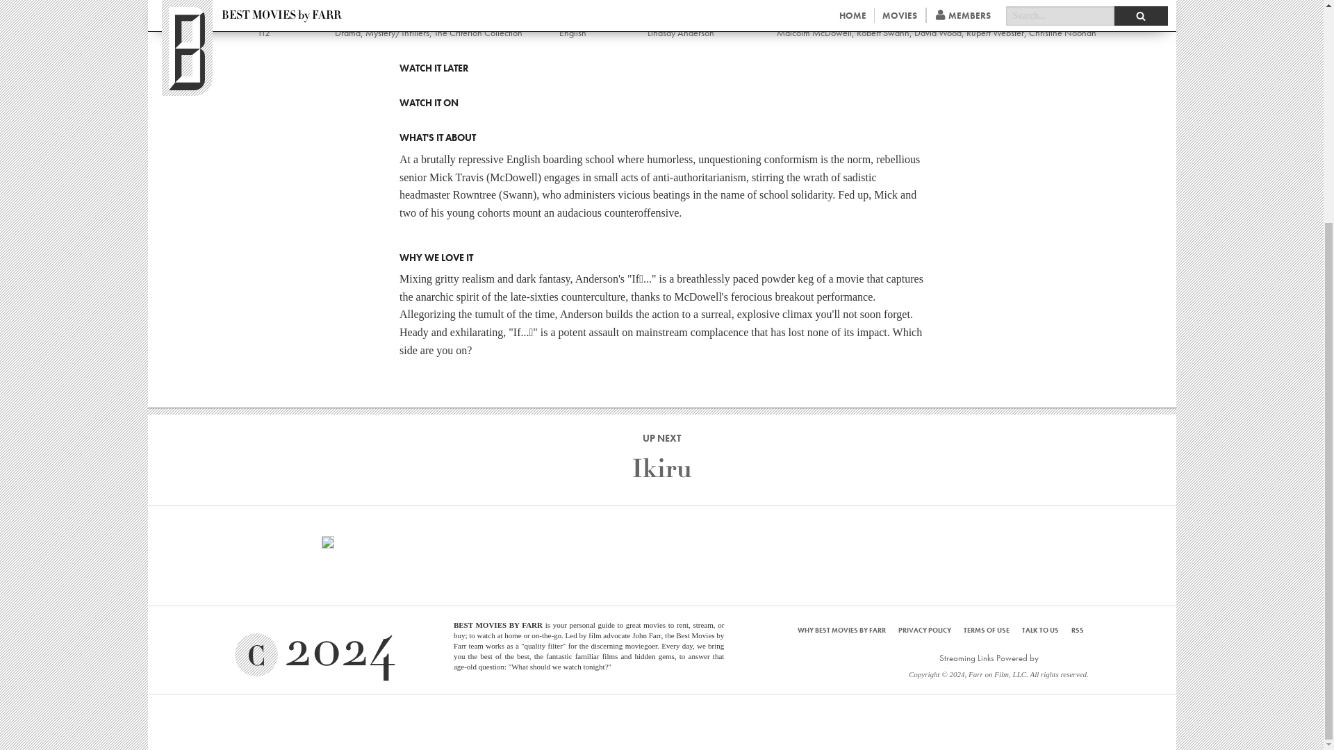  I want to click on TALK TO US, so click(1040, 629).